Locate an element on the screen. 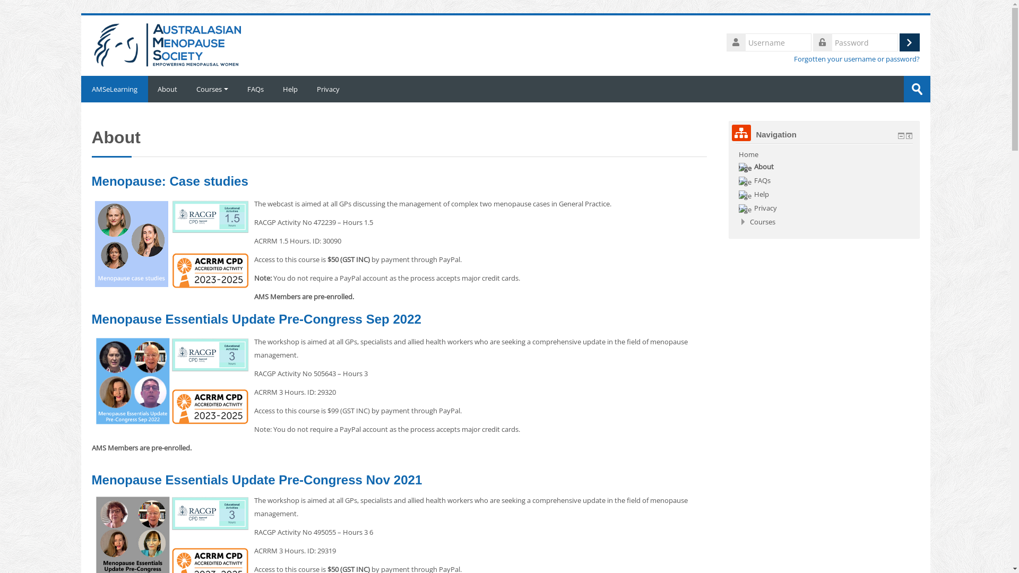 The width and height of the screenshot is (1019, 573). Log in is located at coordinates (909, 42).